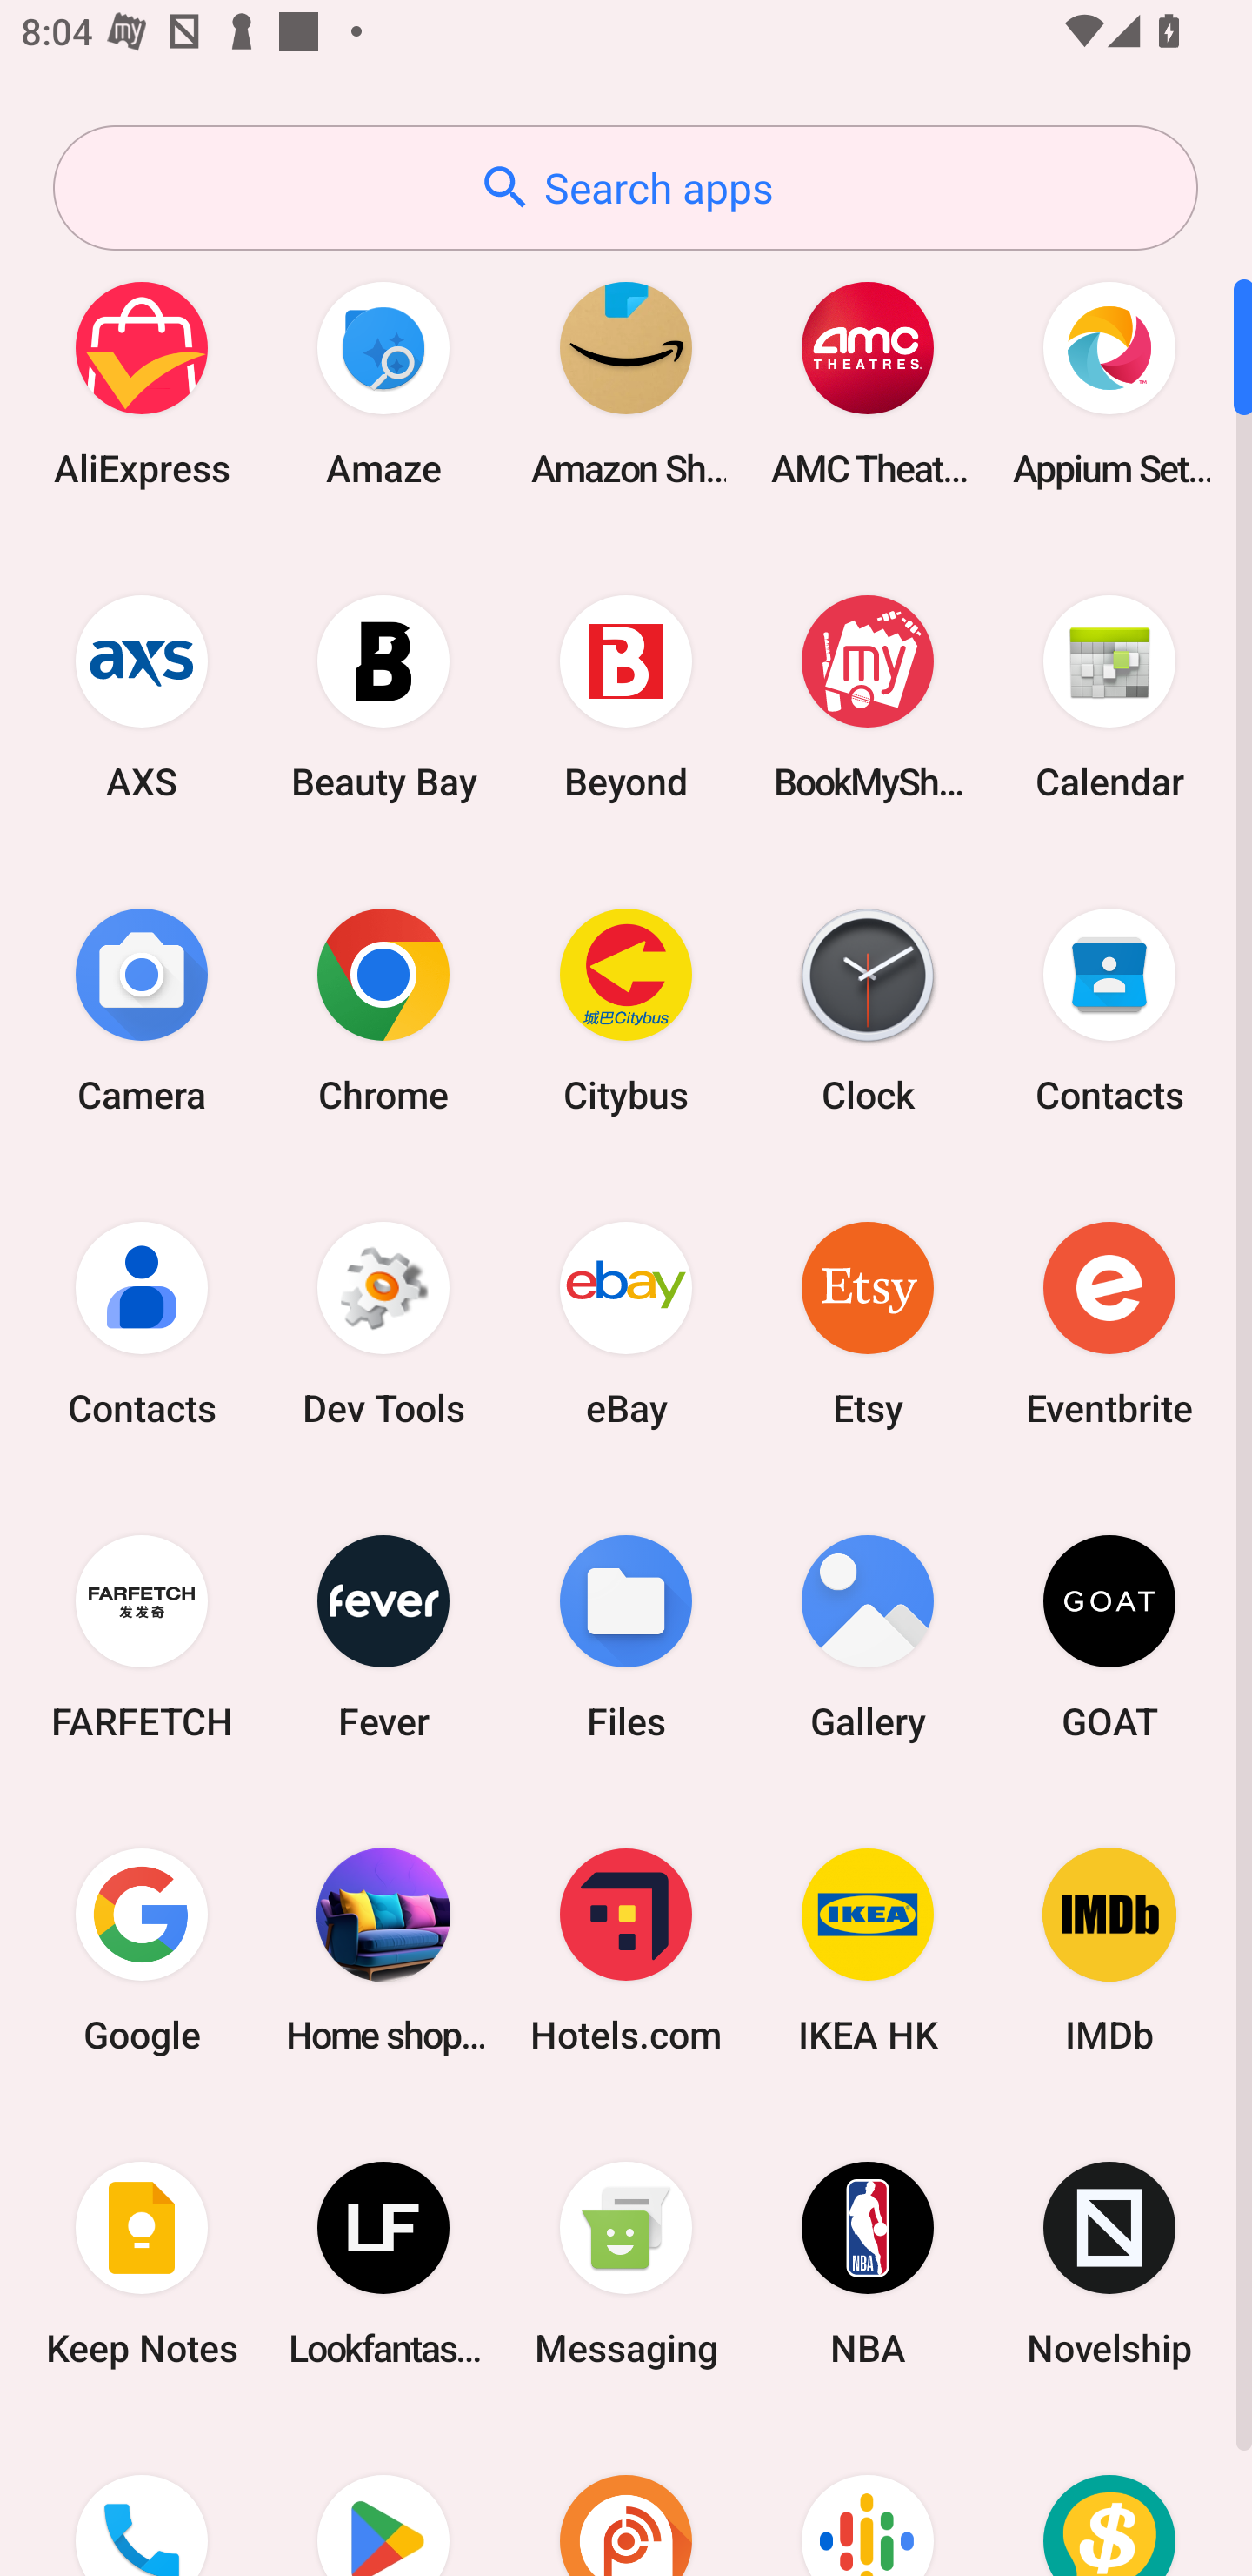 The height and width of the screenshot is (2576, 1252). What do you see at coordinates (1109, 1949) in the screenshot?
I see `IMDb` at bounding box center [1109, 1949].